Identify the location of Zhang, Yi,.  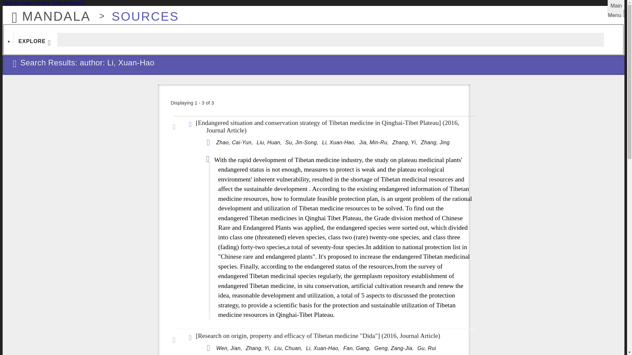
(259, 348).